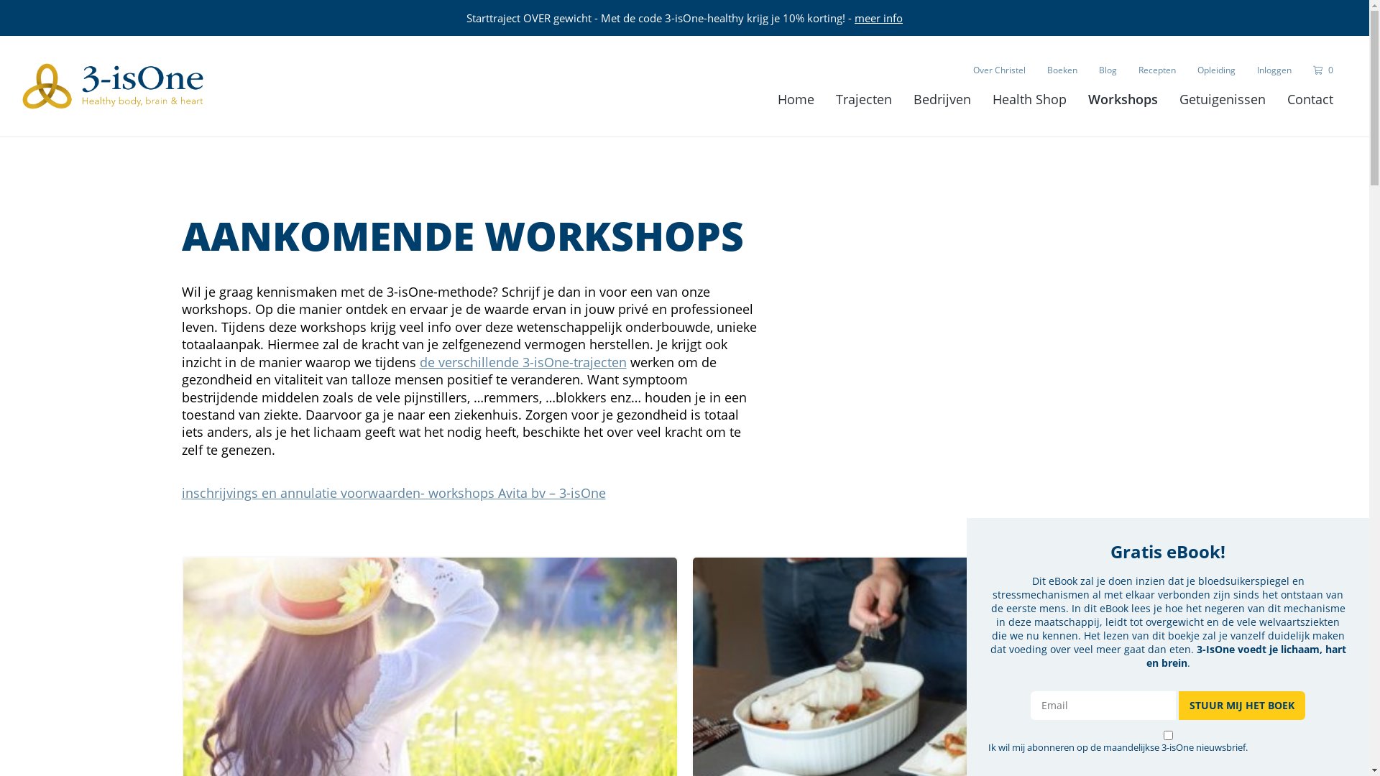 This screenshot has height=776, width=1380. Describe the element at coordinates (1310, 99) in the screenshot. I see `Contact` at that location.